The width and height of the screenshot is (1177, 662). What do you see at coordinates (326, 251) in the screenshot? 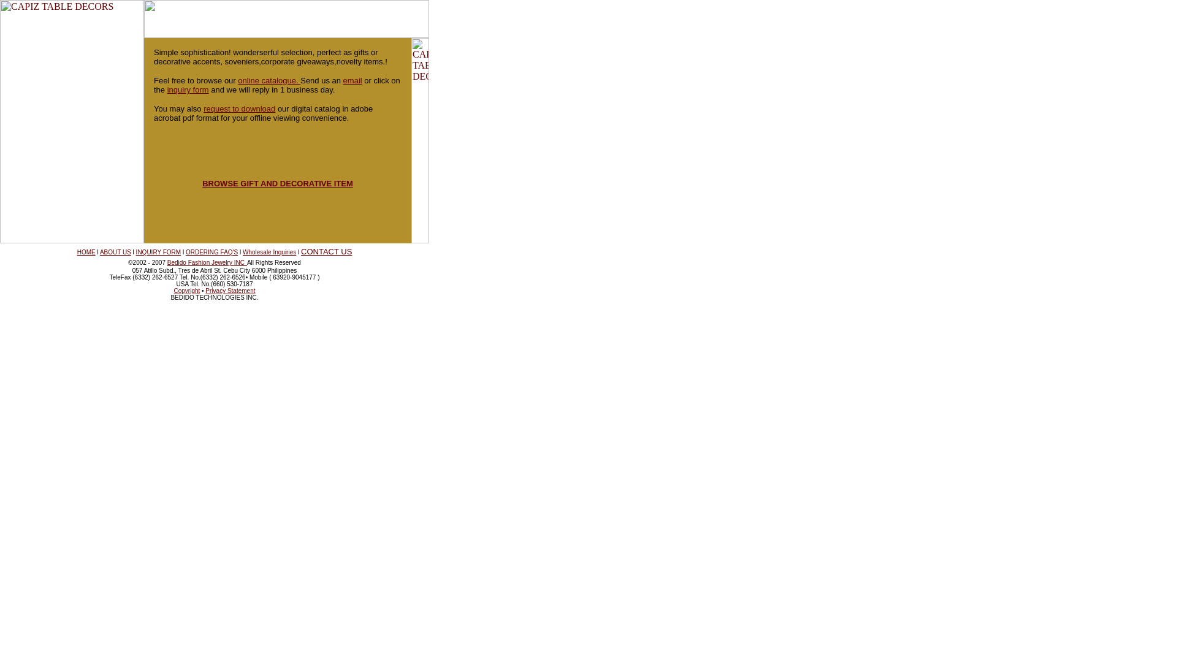
I see `CONTACT US` at bounding box center [326, 251].